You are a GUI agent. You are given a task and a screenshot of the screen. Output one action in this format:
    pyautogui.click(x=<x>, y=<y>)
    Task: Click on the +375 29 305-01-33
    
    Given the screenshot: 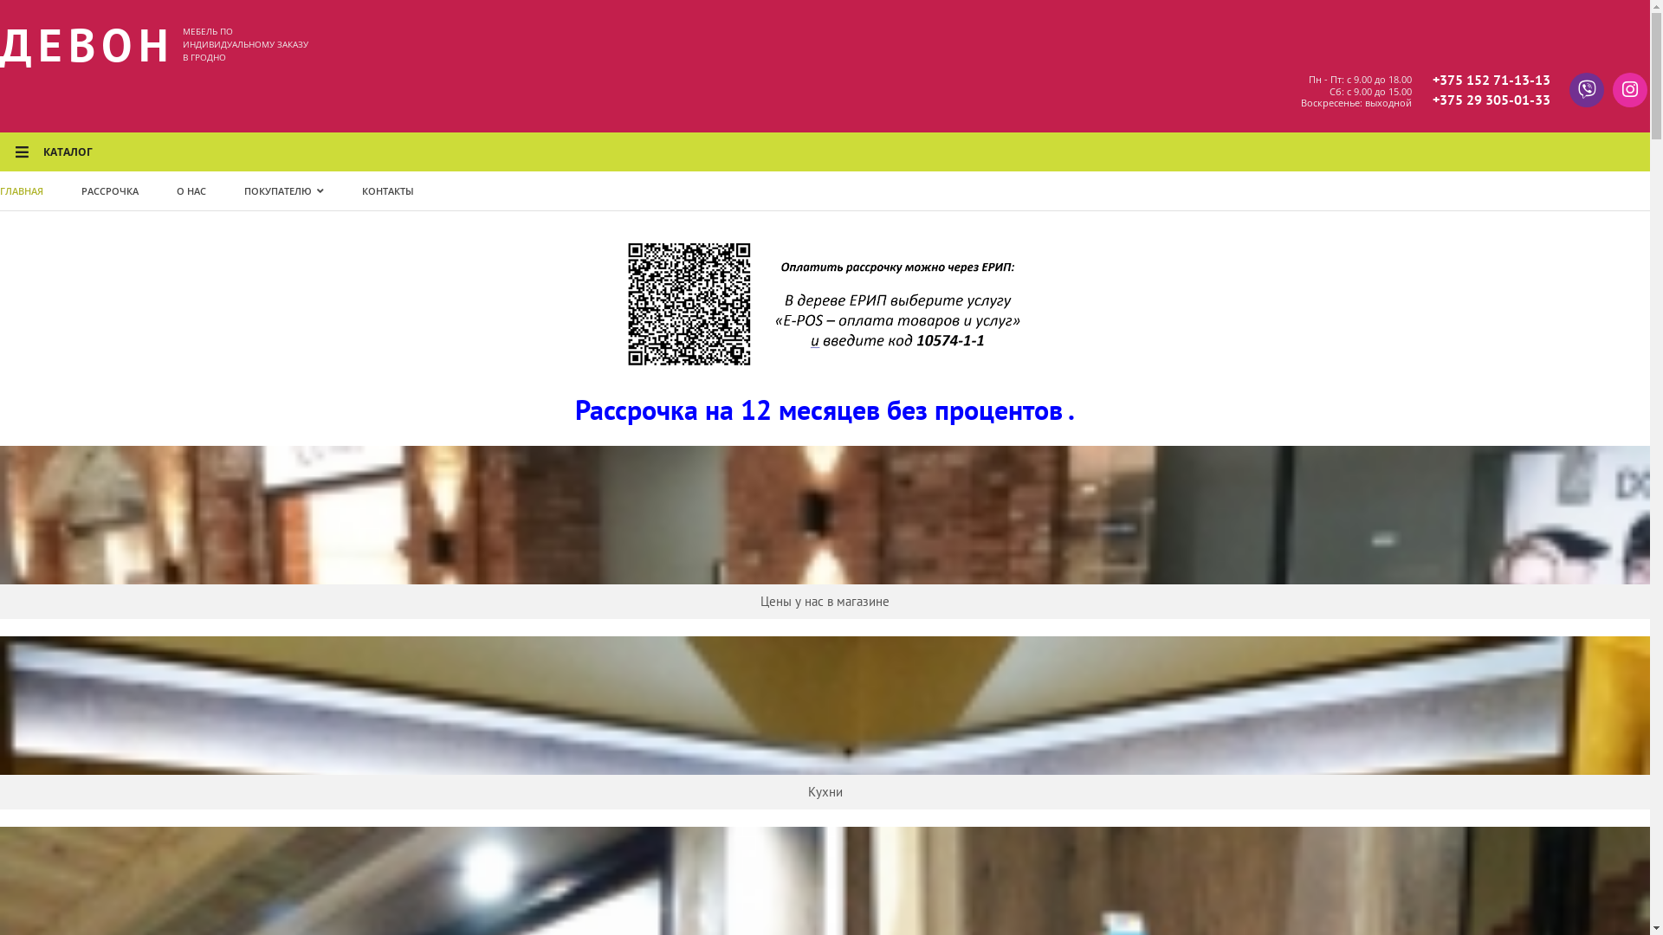 What is the action you would take?
    pyautogui.click(x=1492, y=100)
    